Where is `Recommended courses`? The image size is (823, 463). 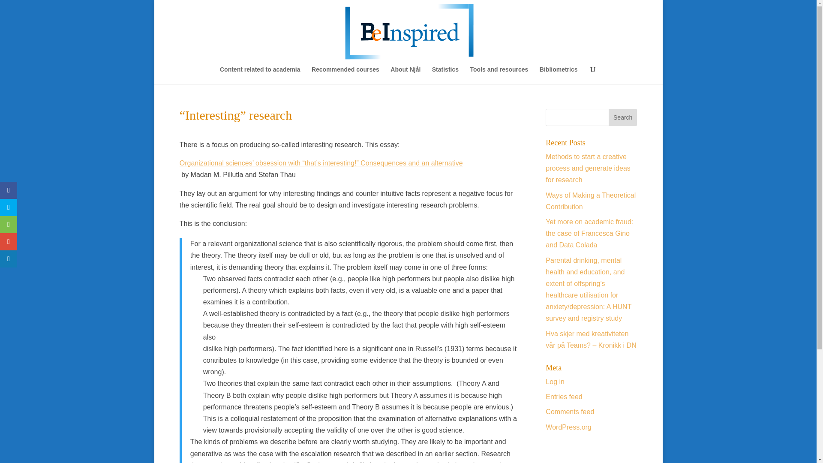 Recommended courses is located at coordinates (345, 75).